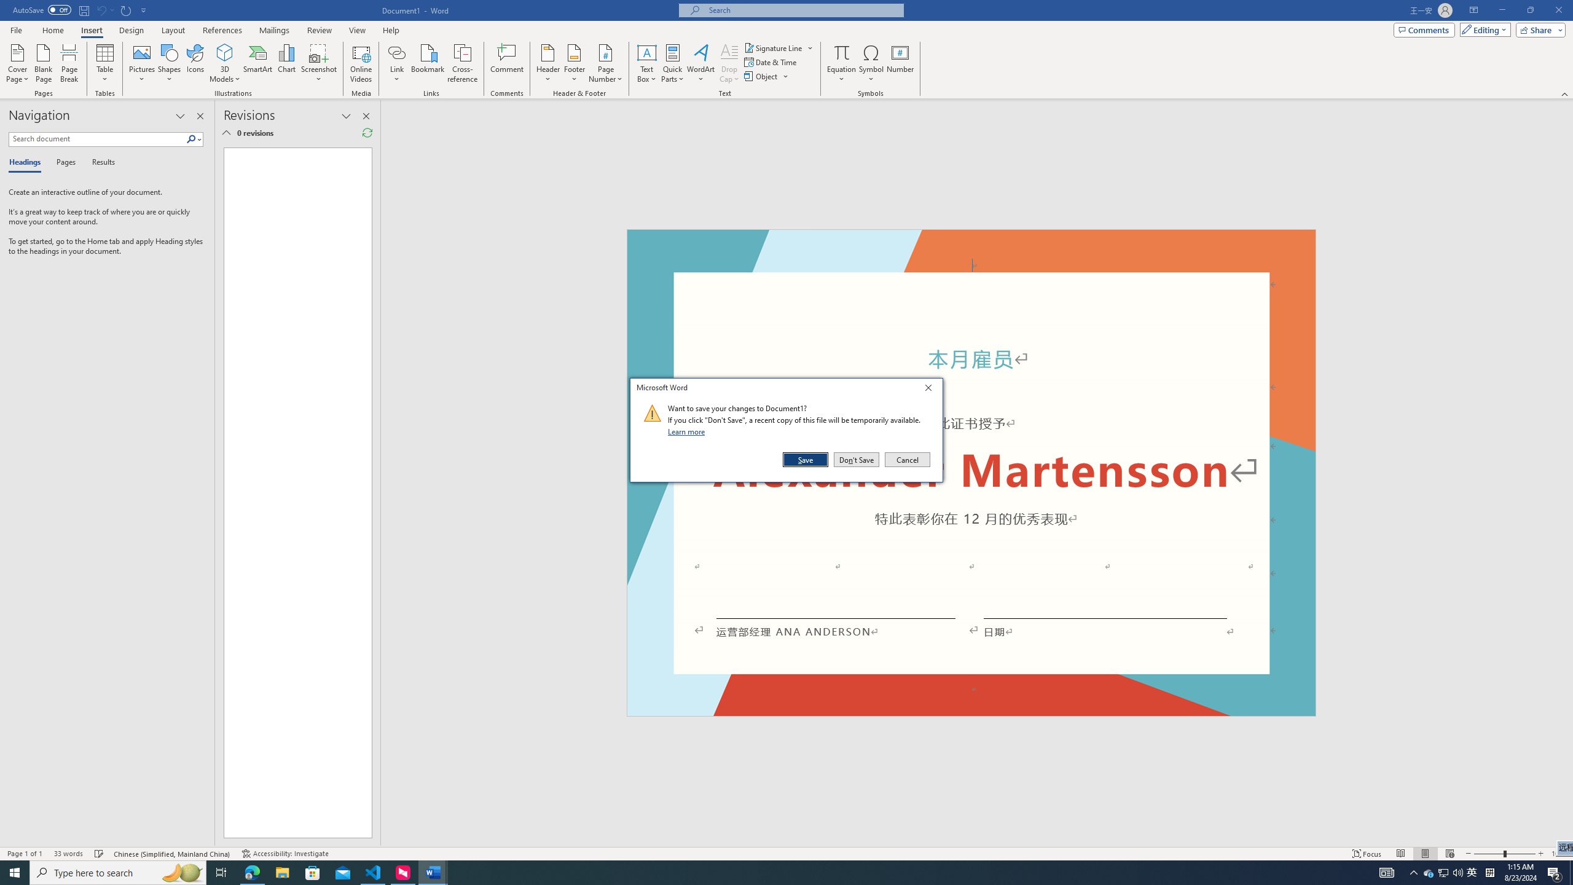 Image resolution: width=1573 pixels, height=885 pixels. I want to click on Can't Undo, so click(101, 10).